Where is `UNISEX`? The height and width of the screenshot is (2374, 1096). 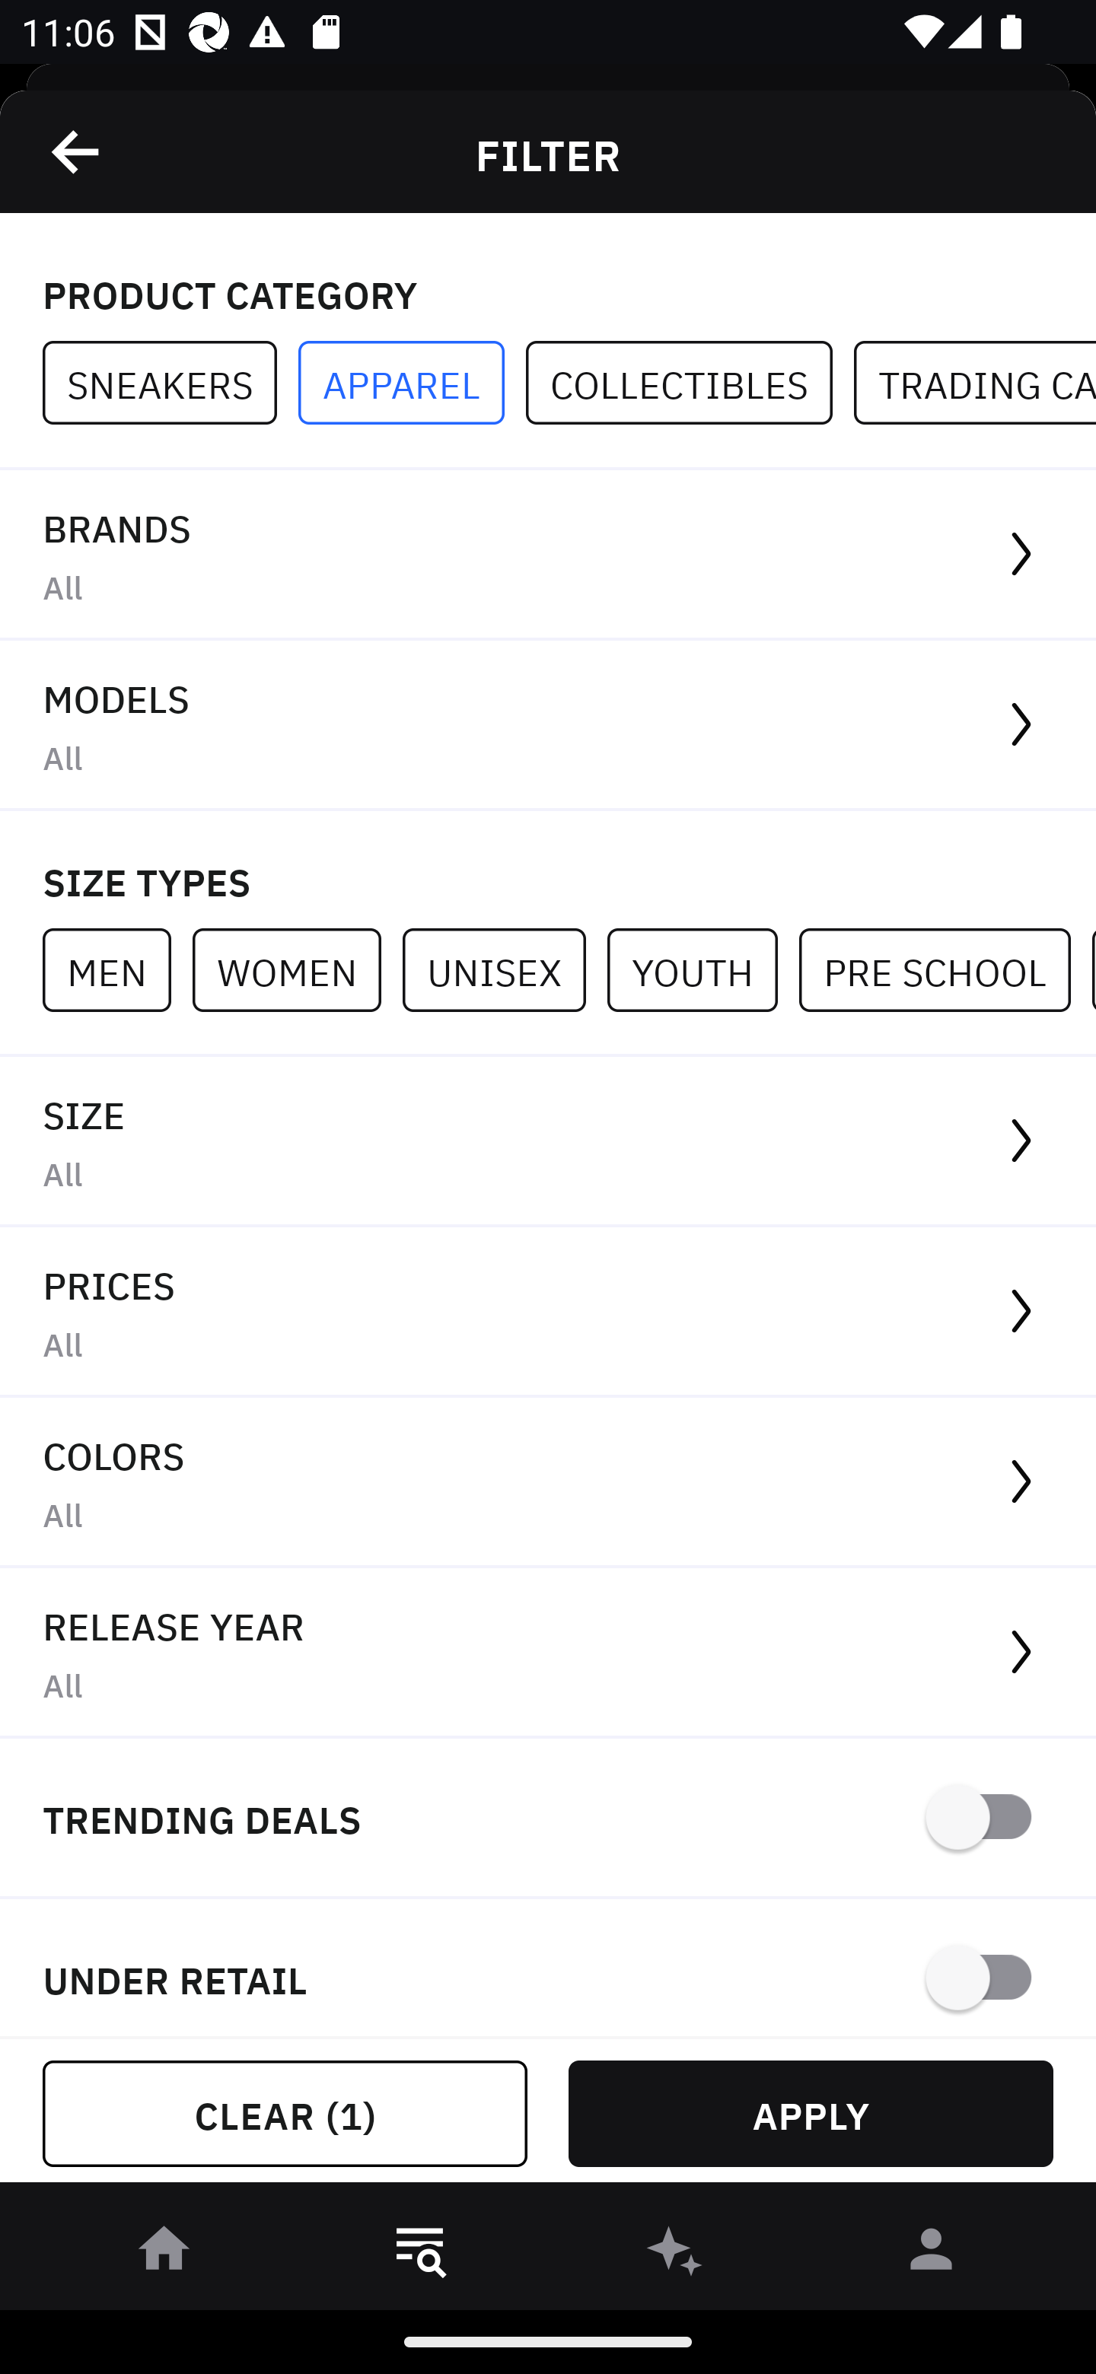
UNISEX is located at coordinates (504, 969).